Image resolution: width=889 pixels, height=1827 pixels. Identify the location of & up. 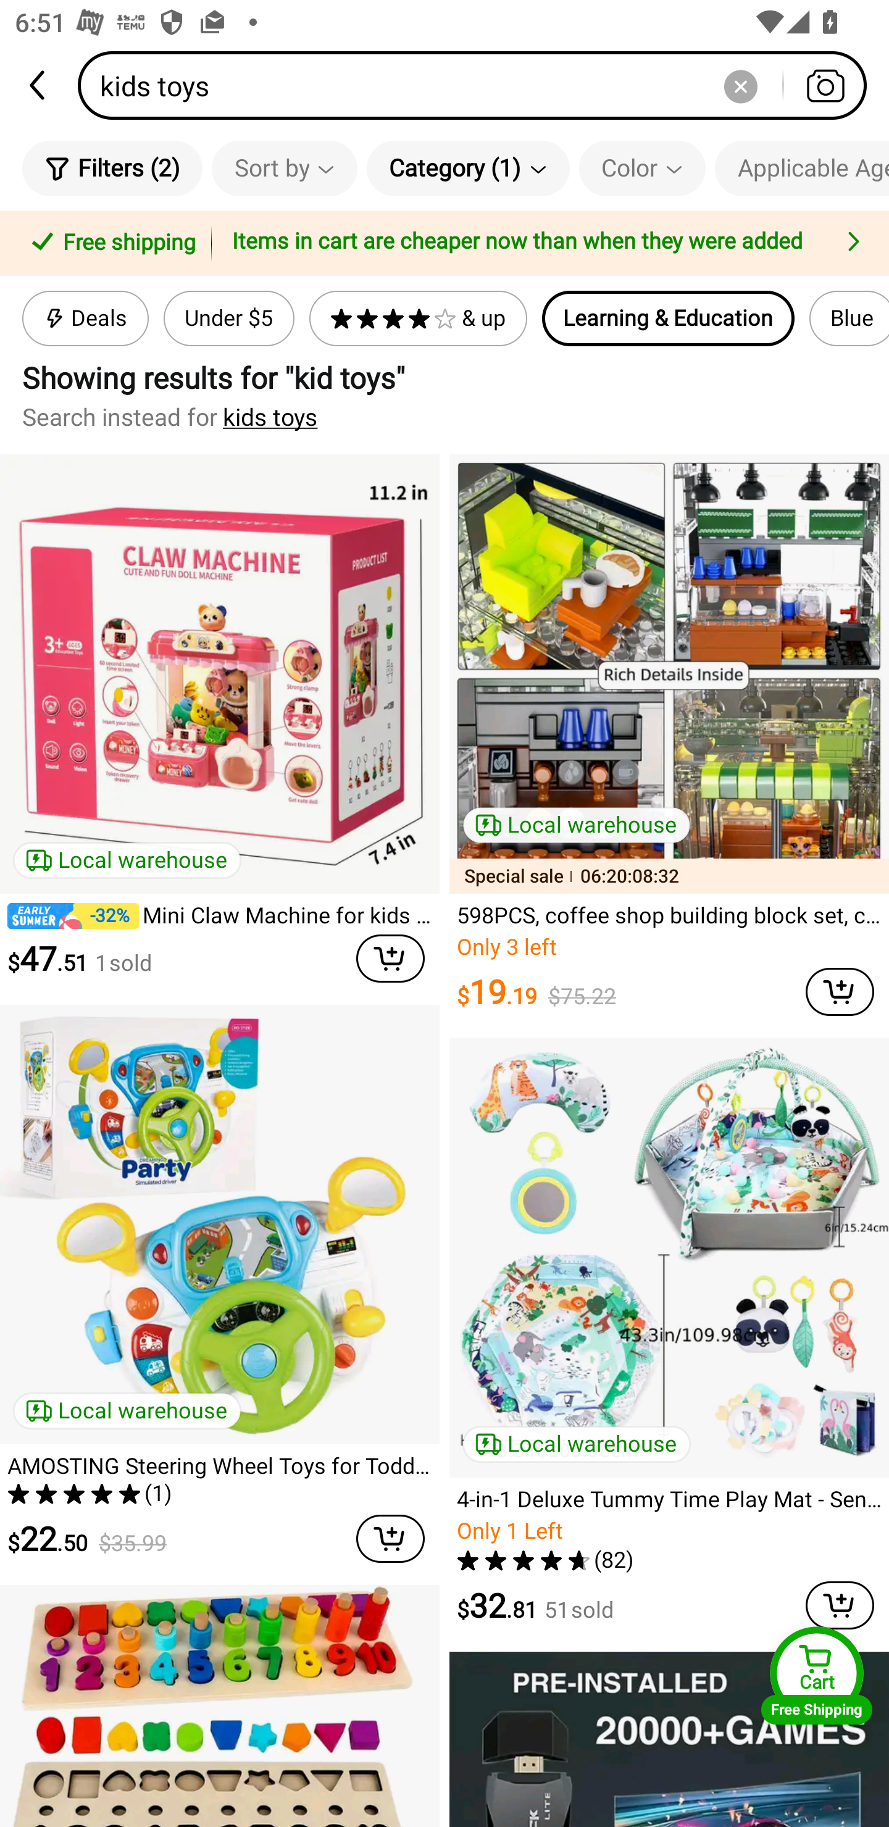
(418, 318).